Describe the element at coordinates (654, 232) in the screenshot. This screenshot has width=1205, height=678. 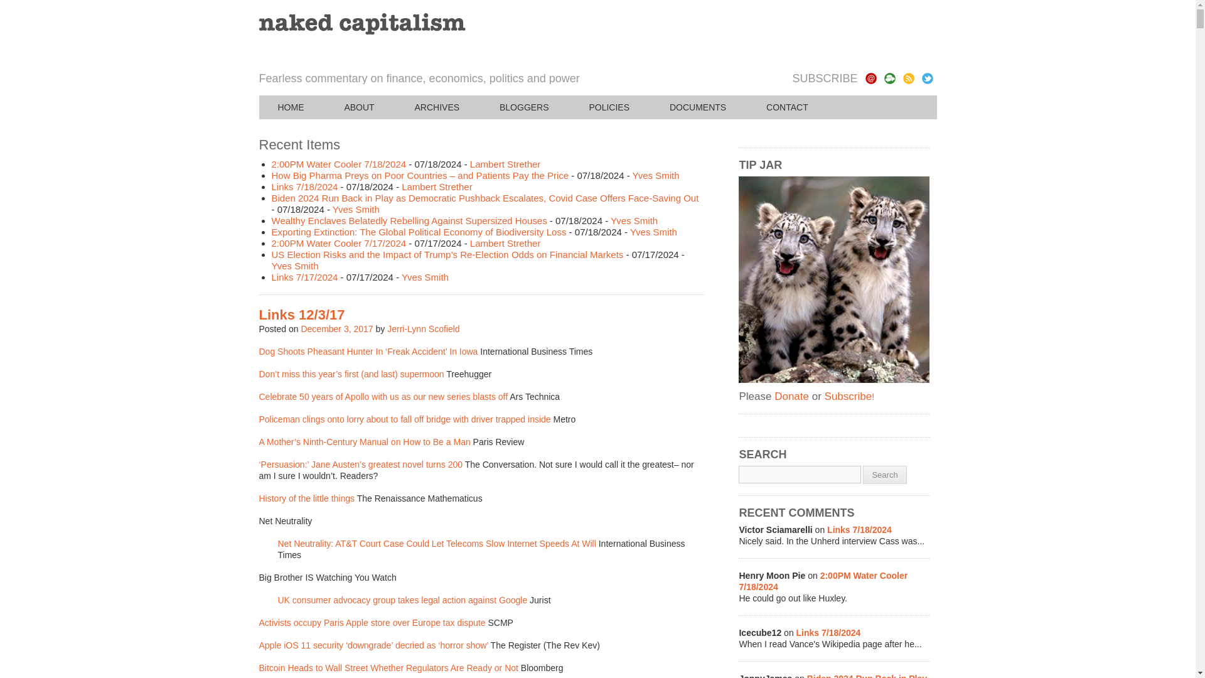
I see `Yves Smith` at that location.